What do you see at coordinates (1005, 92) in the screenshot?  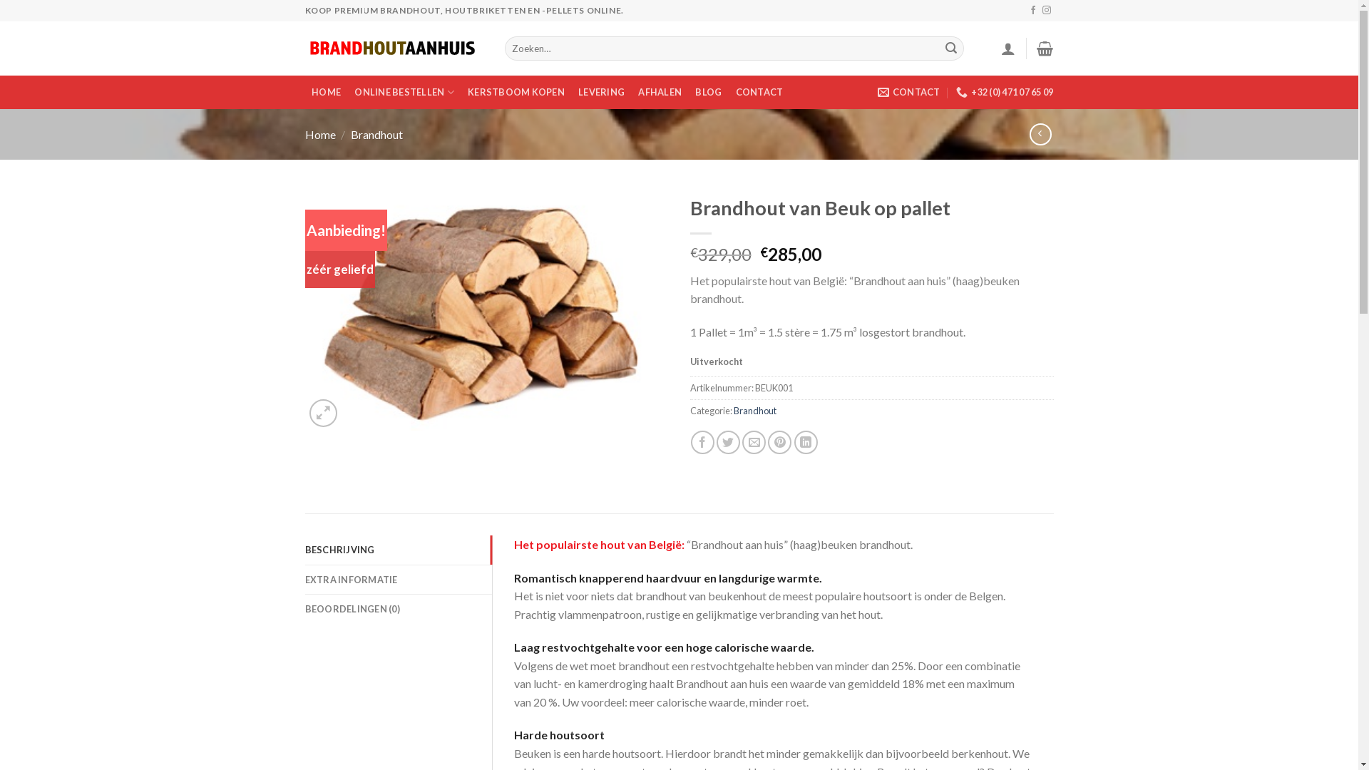 I see `+32 (0) 471 07 65 09` at bounding box center [1005, 92].